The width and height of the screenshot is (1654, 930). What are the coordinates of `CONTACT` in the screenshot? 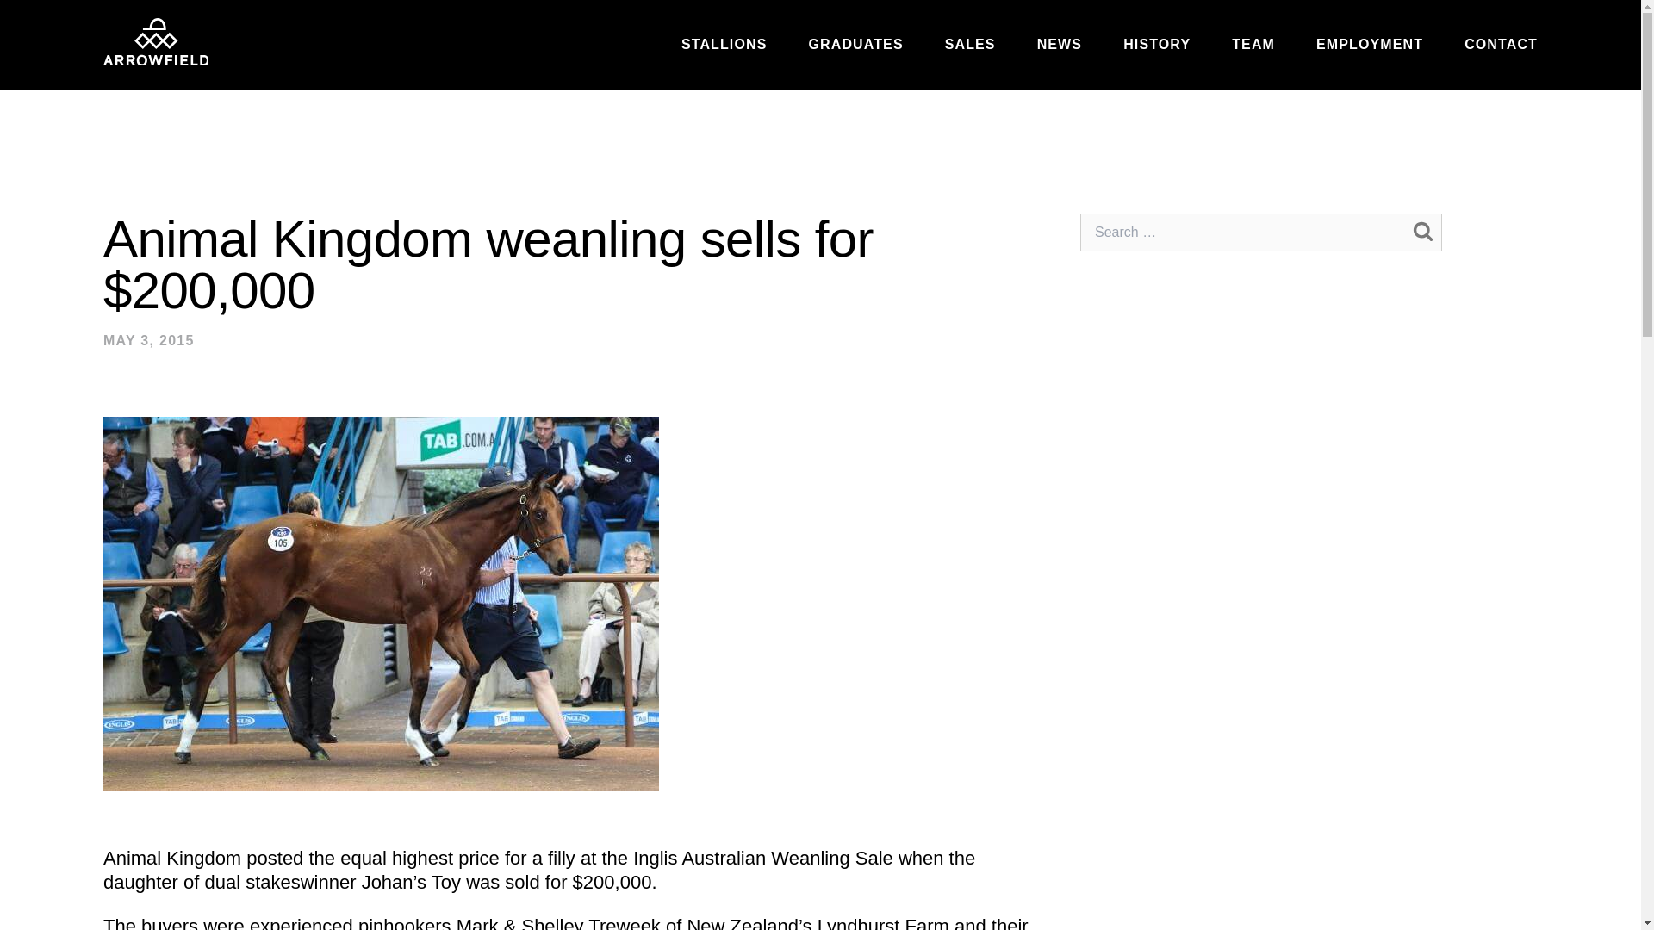 It's located at (1501, 45).